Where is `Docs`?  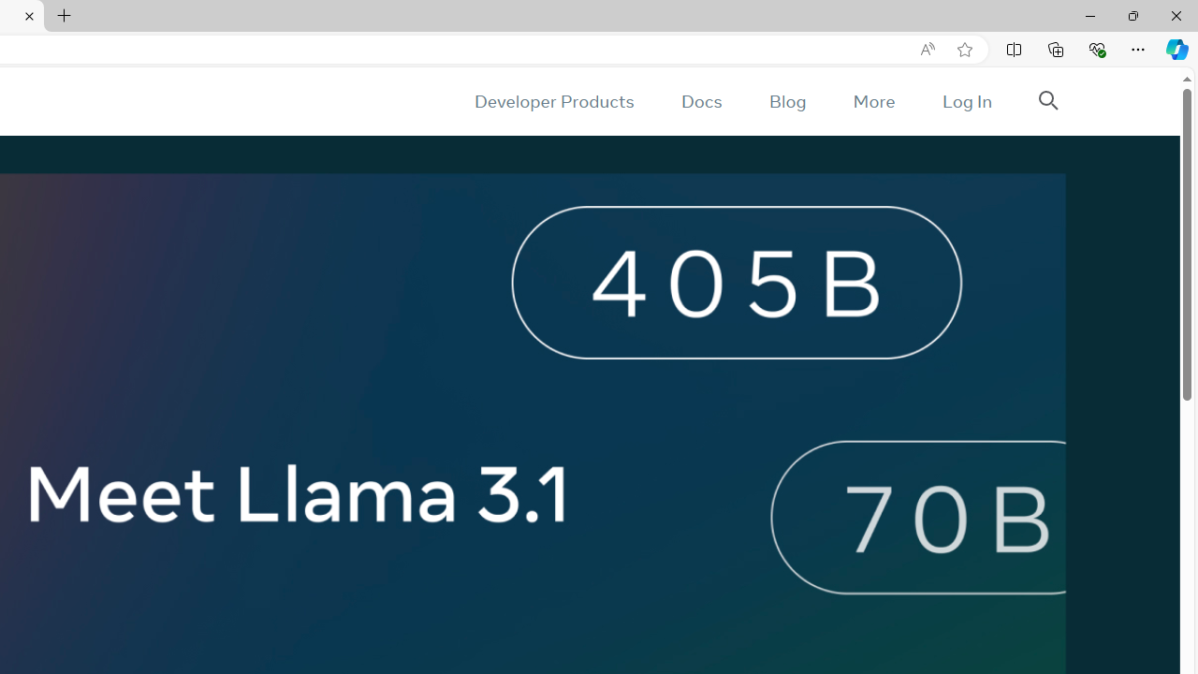 Docs is located at coordinates (701, 101).